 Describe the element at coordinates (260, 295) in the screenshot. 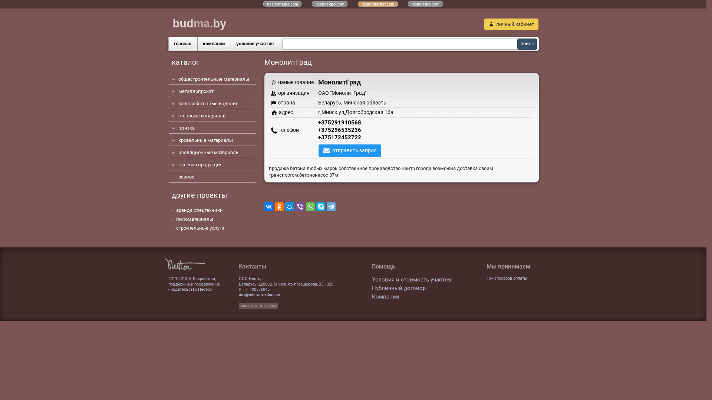

I see `adv@nestormedia.com` at that location.